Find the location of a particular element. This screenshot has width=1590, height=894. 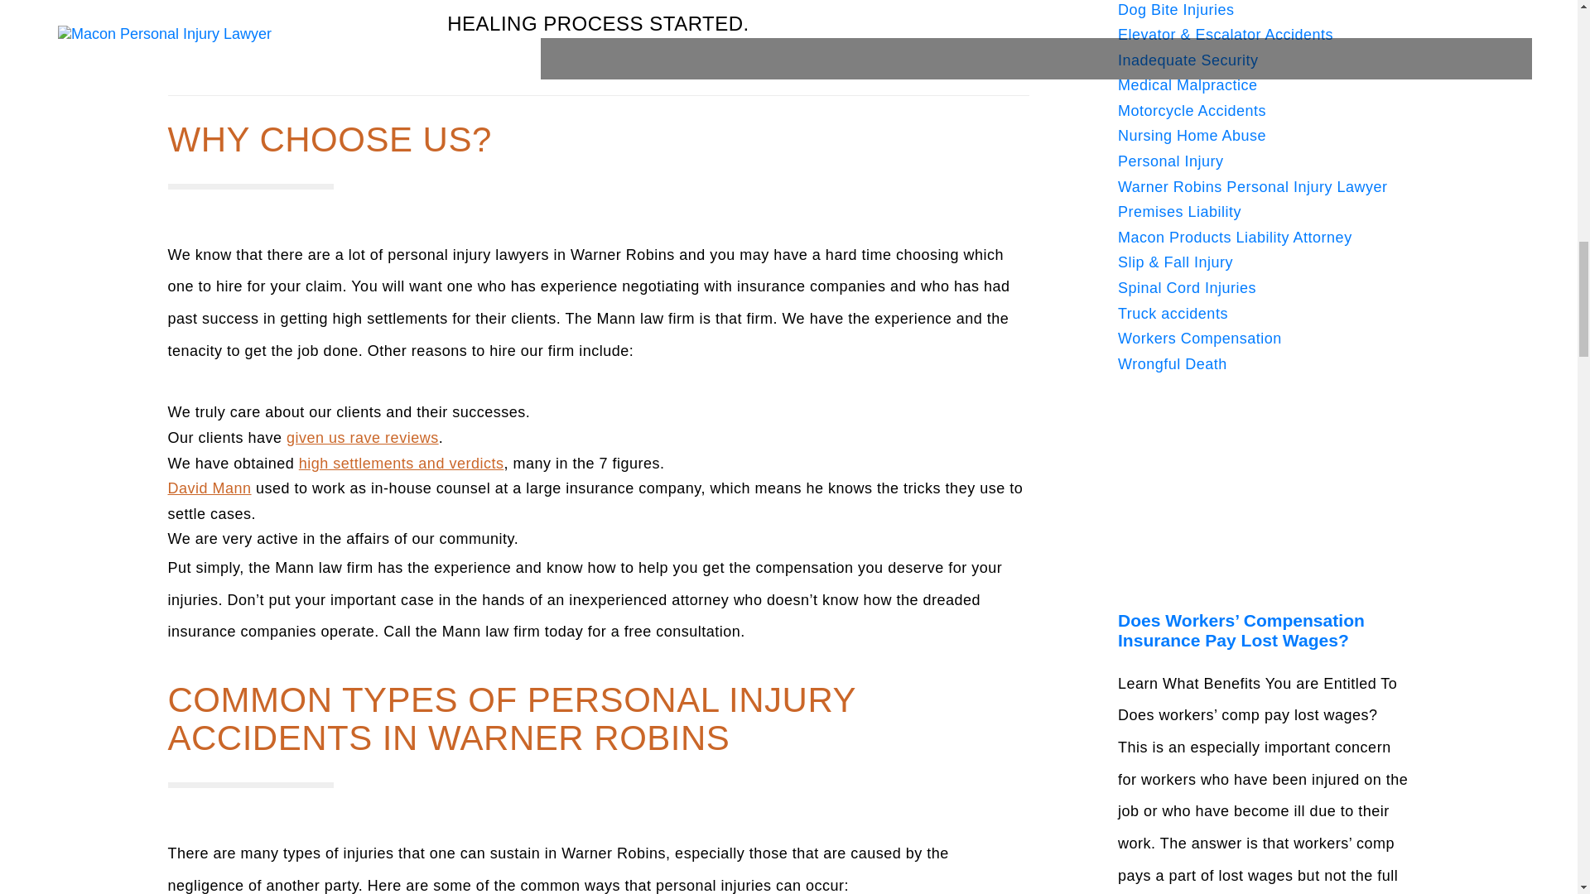

David Mann is located at coordinates (209, 488).